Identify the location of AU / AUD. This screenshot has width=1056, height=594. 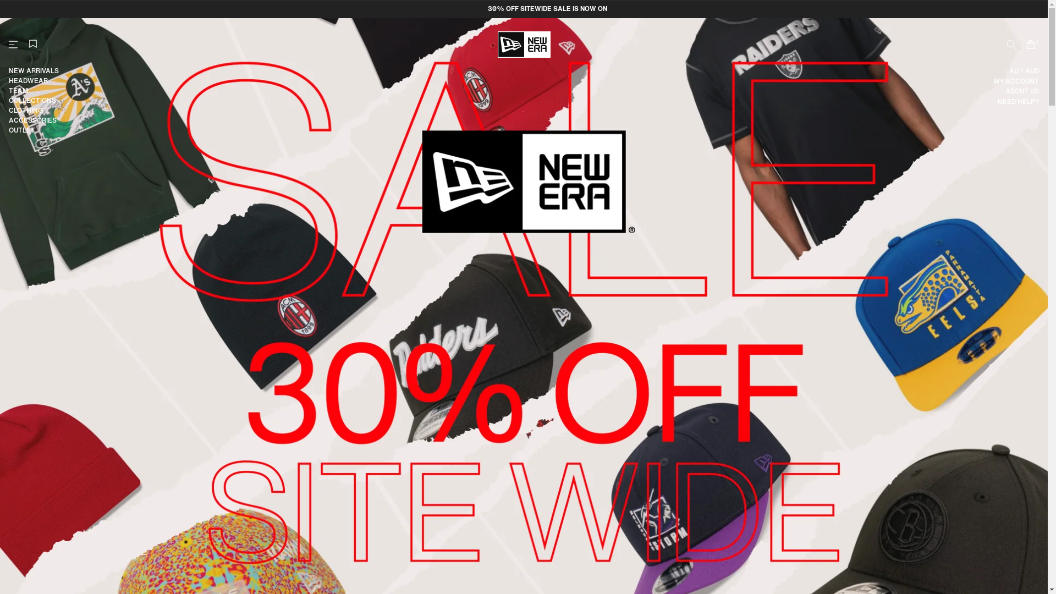
(1024, 71).